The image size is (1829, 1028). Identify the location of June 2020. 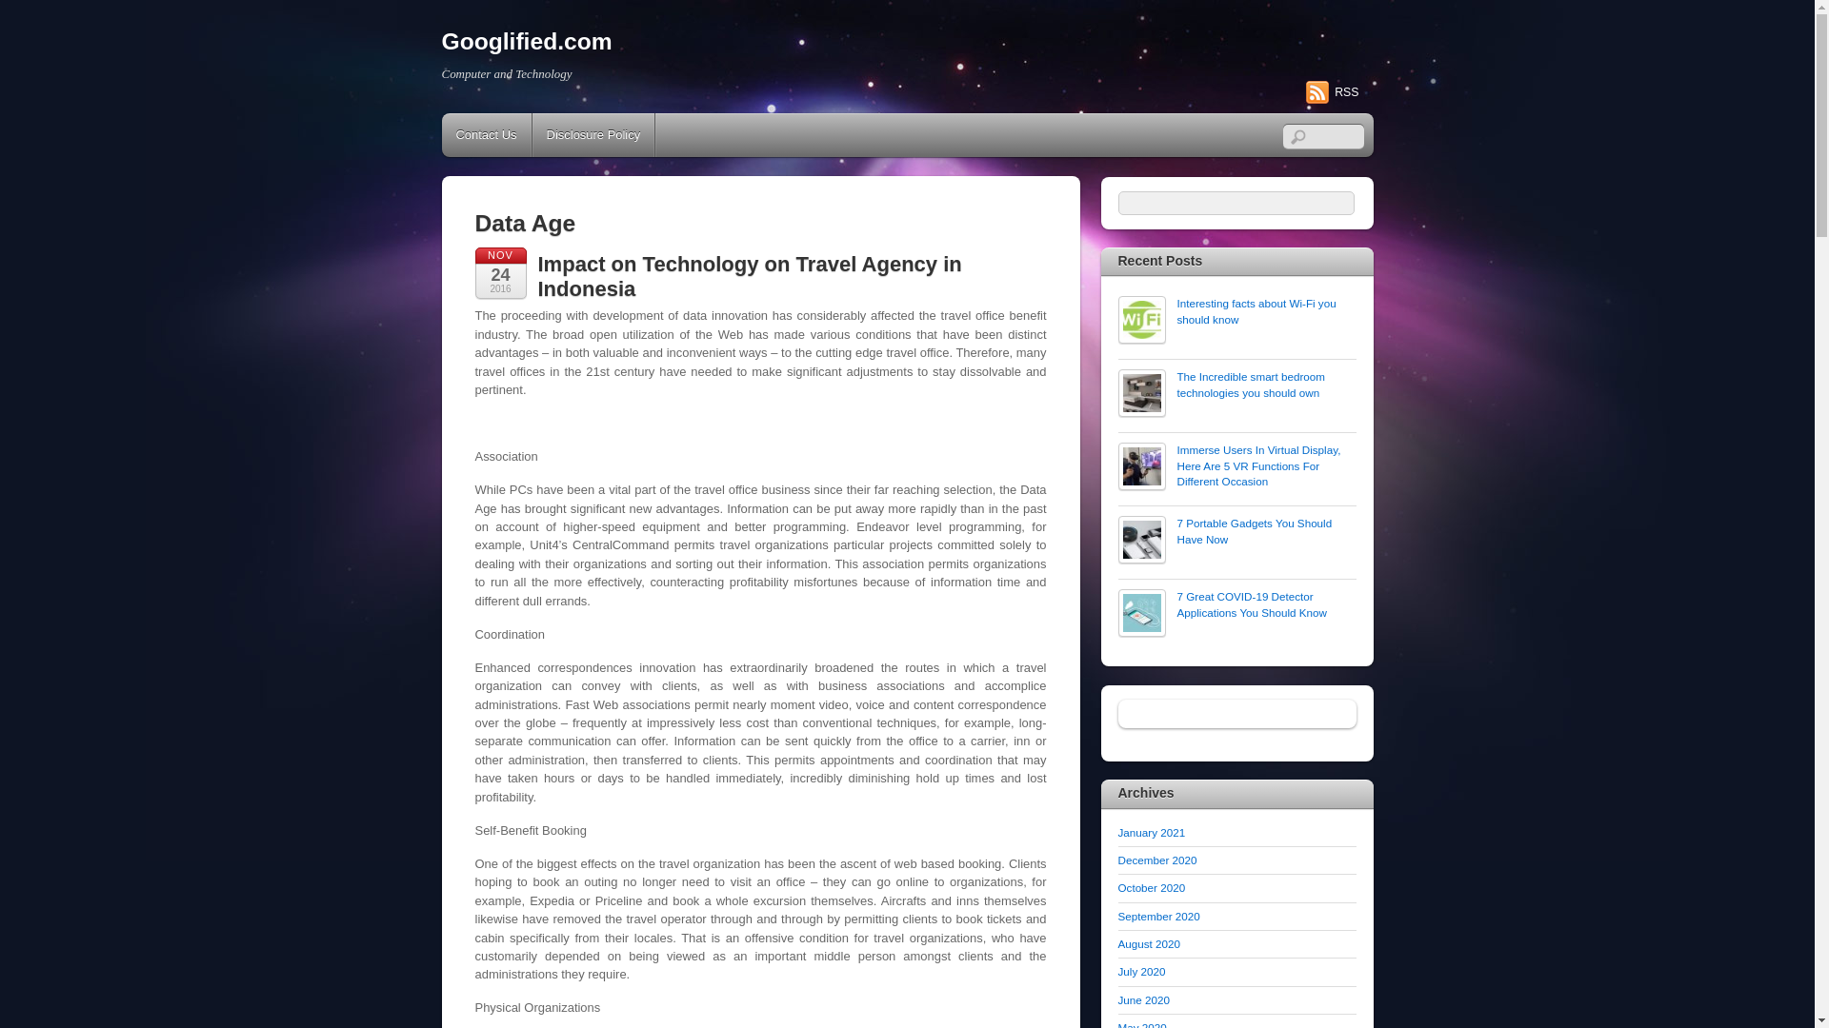
(1143, 999).